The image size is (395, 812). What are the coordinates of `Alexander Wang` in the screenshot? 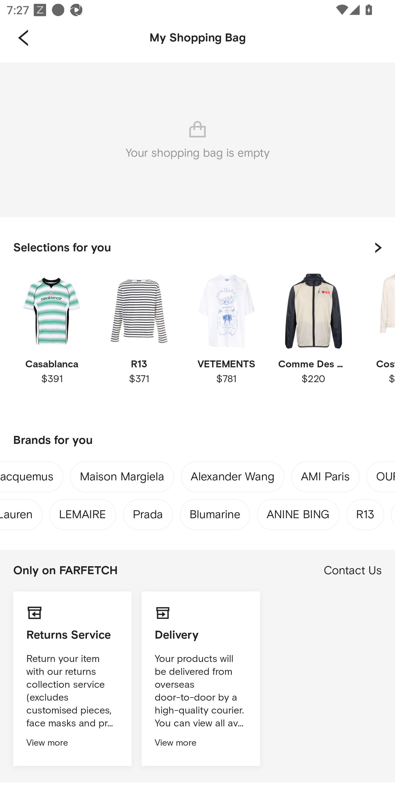 It's located at (233, 478).